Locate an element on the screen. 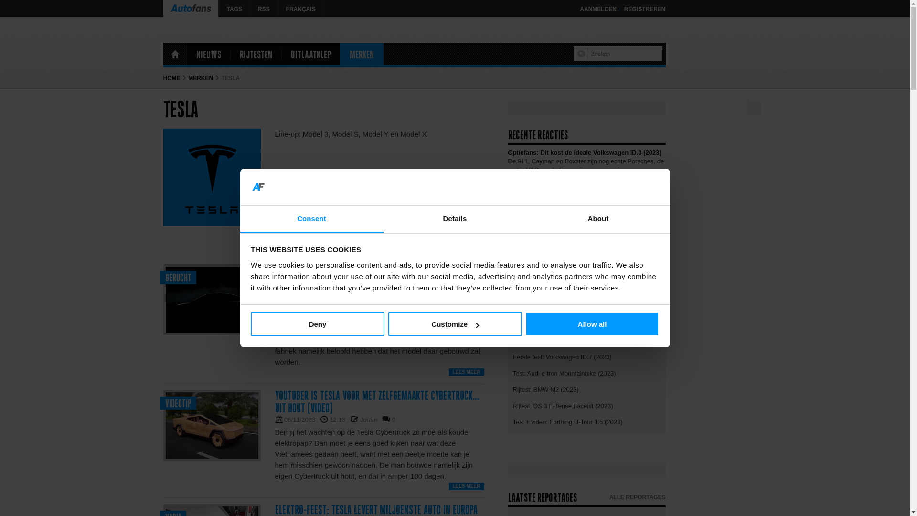 Image resolution: width=917 pixels, height=516 pixels. ALLE REPORTAGES is located at coordinates (638, 497).